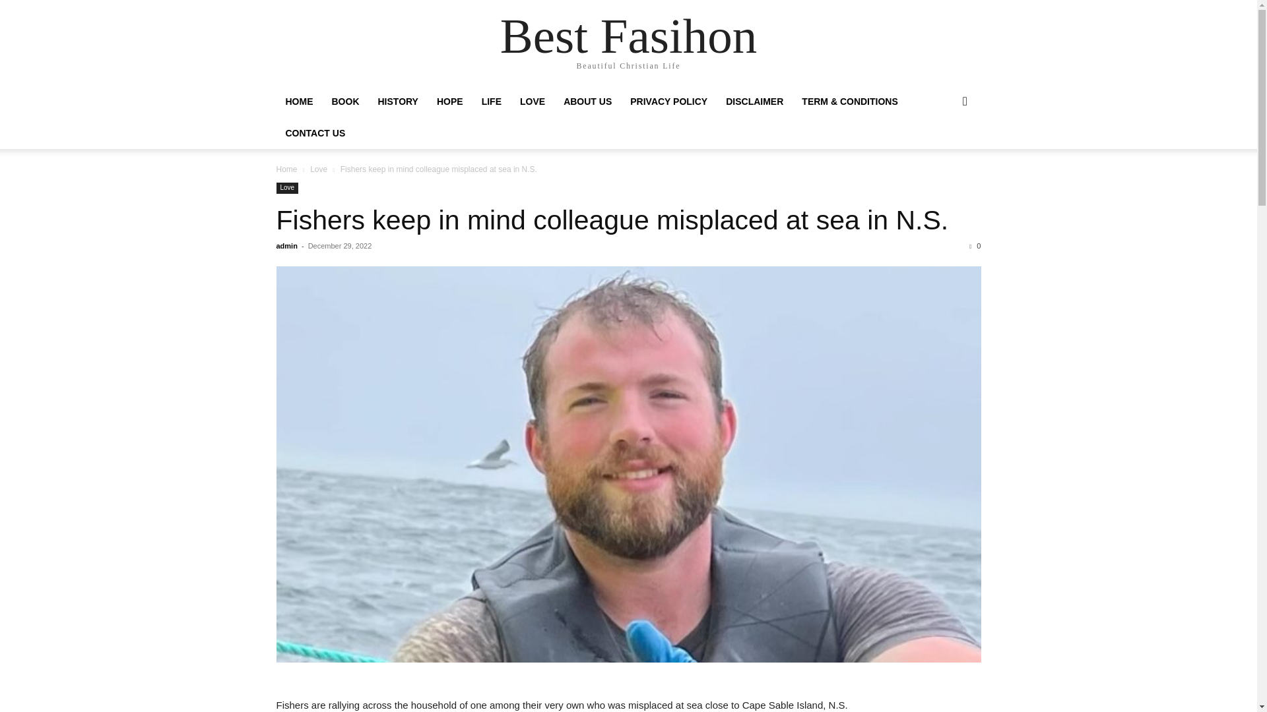  I want to click on DISCLAIMER, so click(755, 102).